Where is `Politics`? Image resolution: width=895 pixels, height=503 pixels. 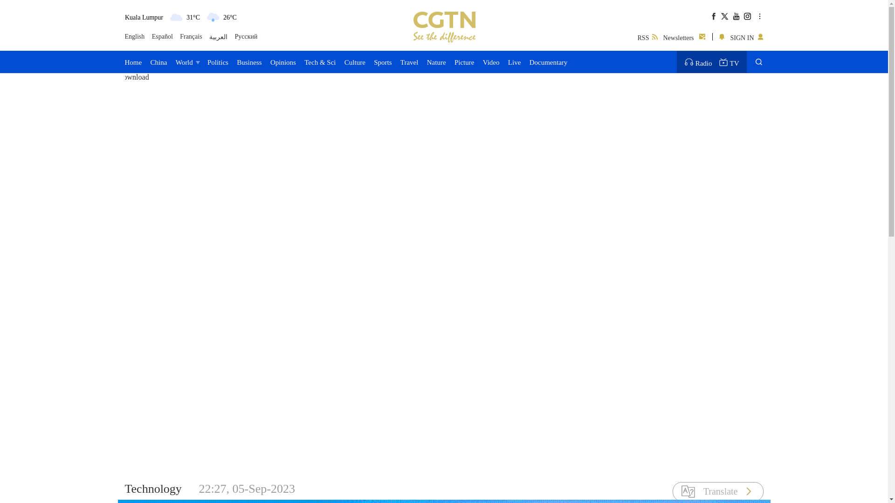
Politics is located at coordinates (218, 61).